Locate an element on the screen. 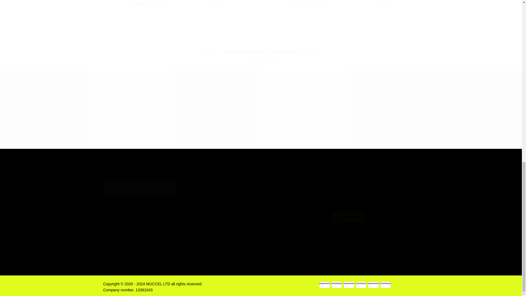 The height and width of the screenshot is (296, 526). Follow on Tiktok is located at coordinates (152, 259).